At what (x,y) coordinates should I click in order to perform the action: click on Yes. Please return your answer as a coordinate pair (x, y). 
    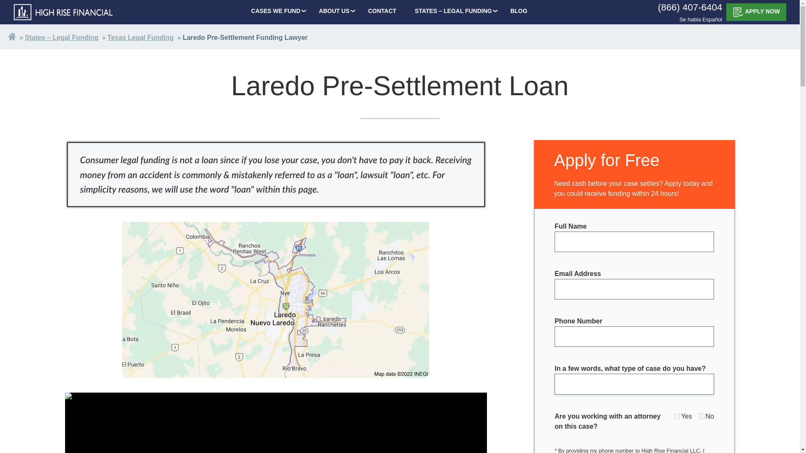
    Looking at the image, I should click on (677, 416).